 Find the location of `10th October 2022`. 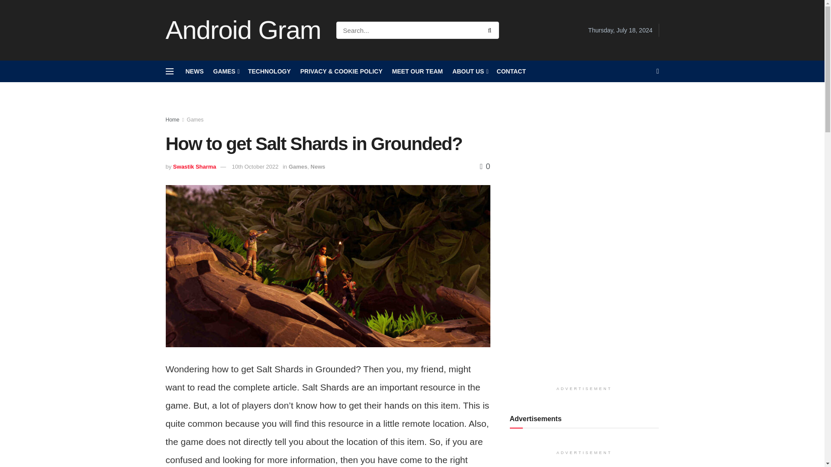

10th October 2022 is located at coordinates (255, 167).